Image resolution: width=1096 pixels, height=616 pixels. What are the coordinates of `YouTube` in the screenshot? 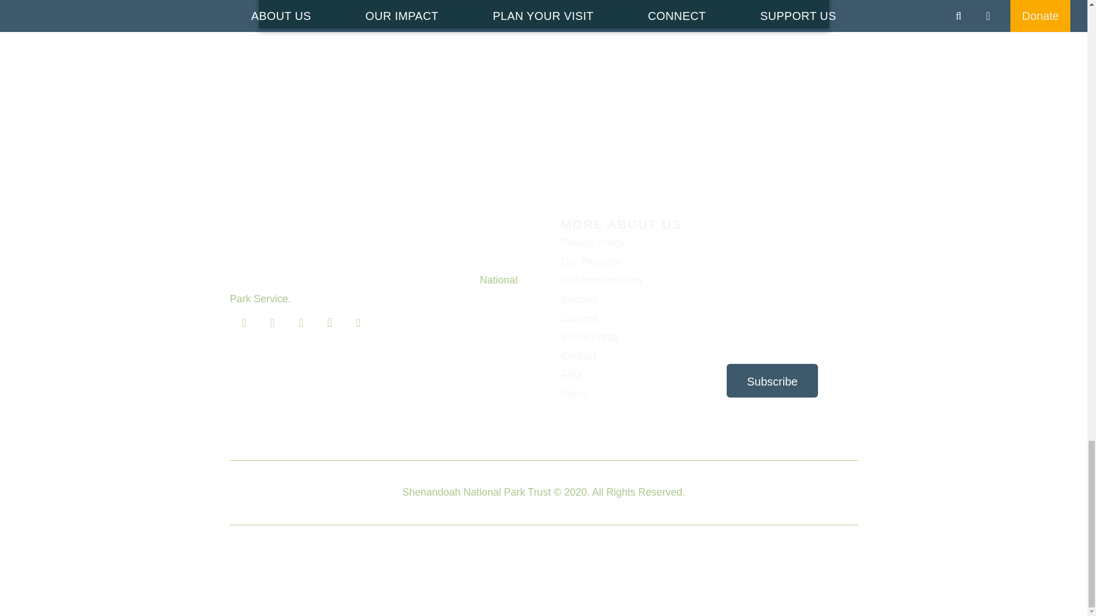 It's located at (358, 323).